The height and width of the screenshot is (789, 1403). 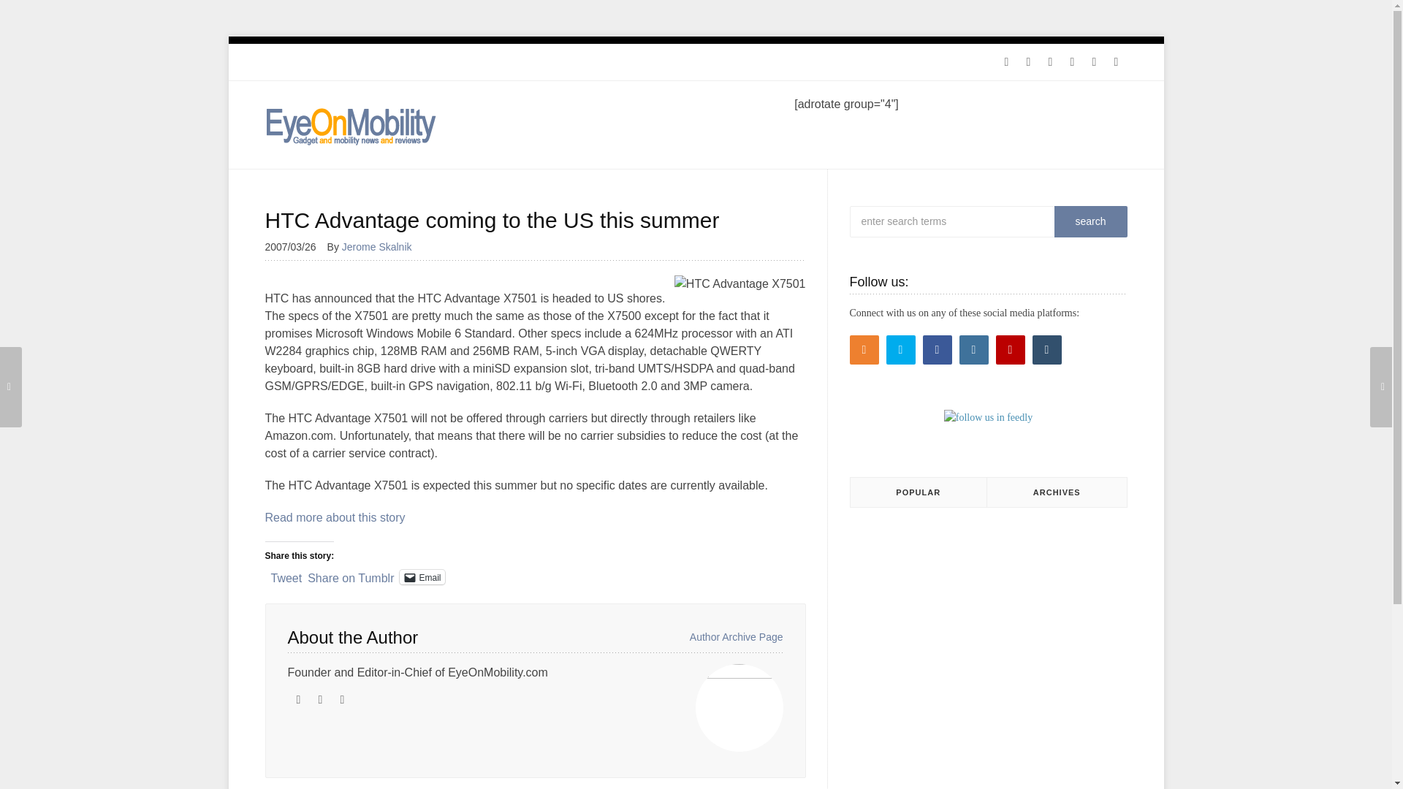 I want to click on Click to email a link to a friend, so click(x=422, y=577).